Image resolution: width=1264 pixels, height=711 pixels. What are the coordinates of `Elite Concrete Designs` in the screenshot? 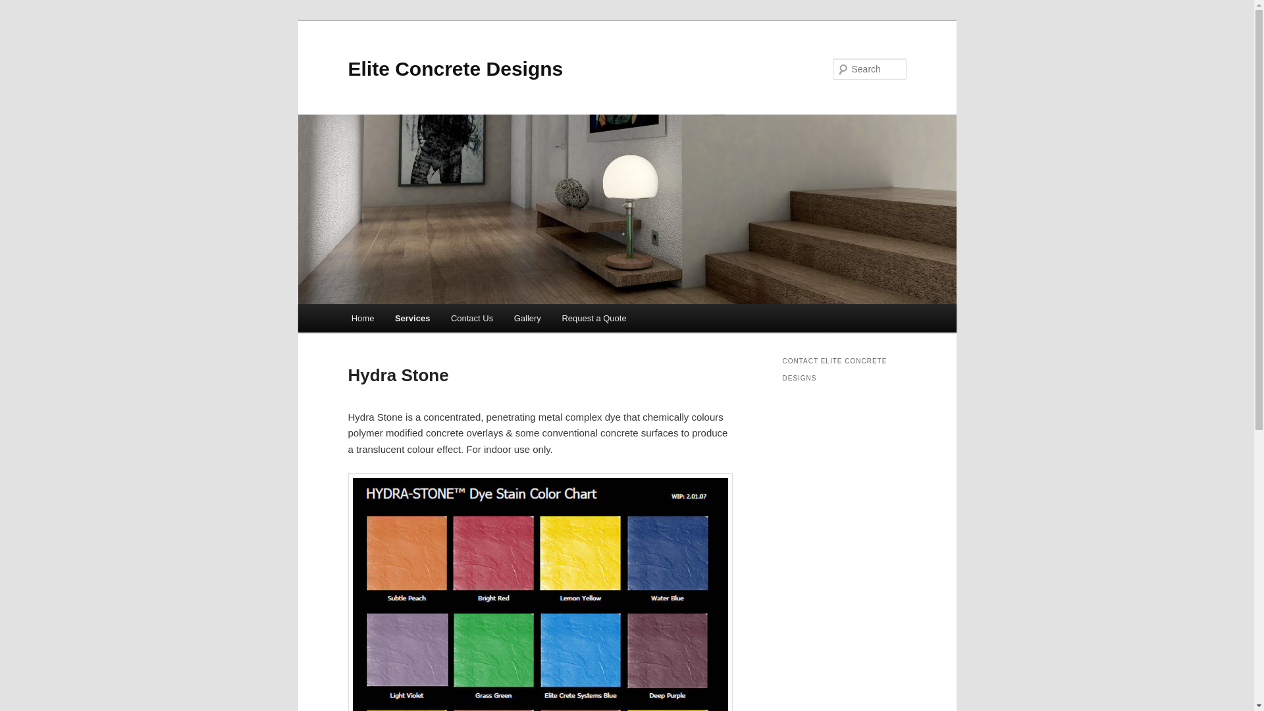 It's located at (456, 68).